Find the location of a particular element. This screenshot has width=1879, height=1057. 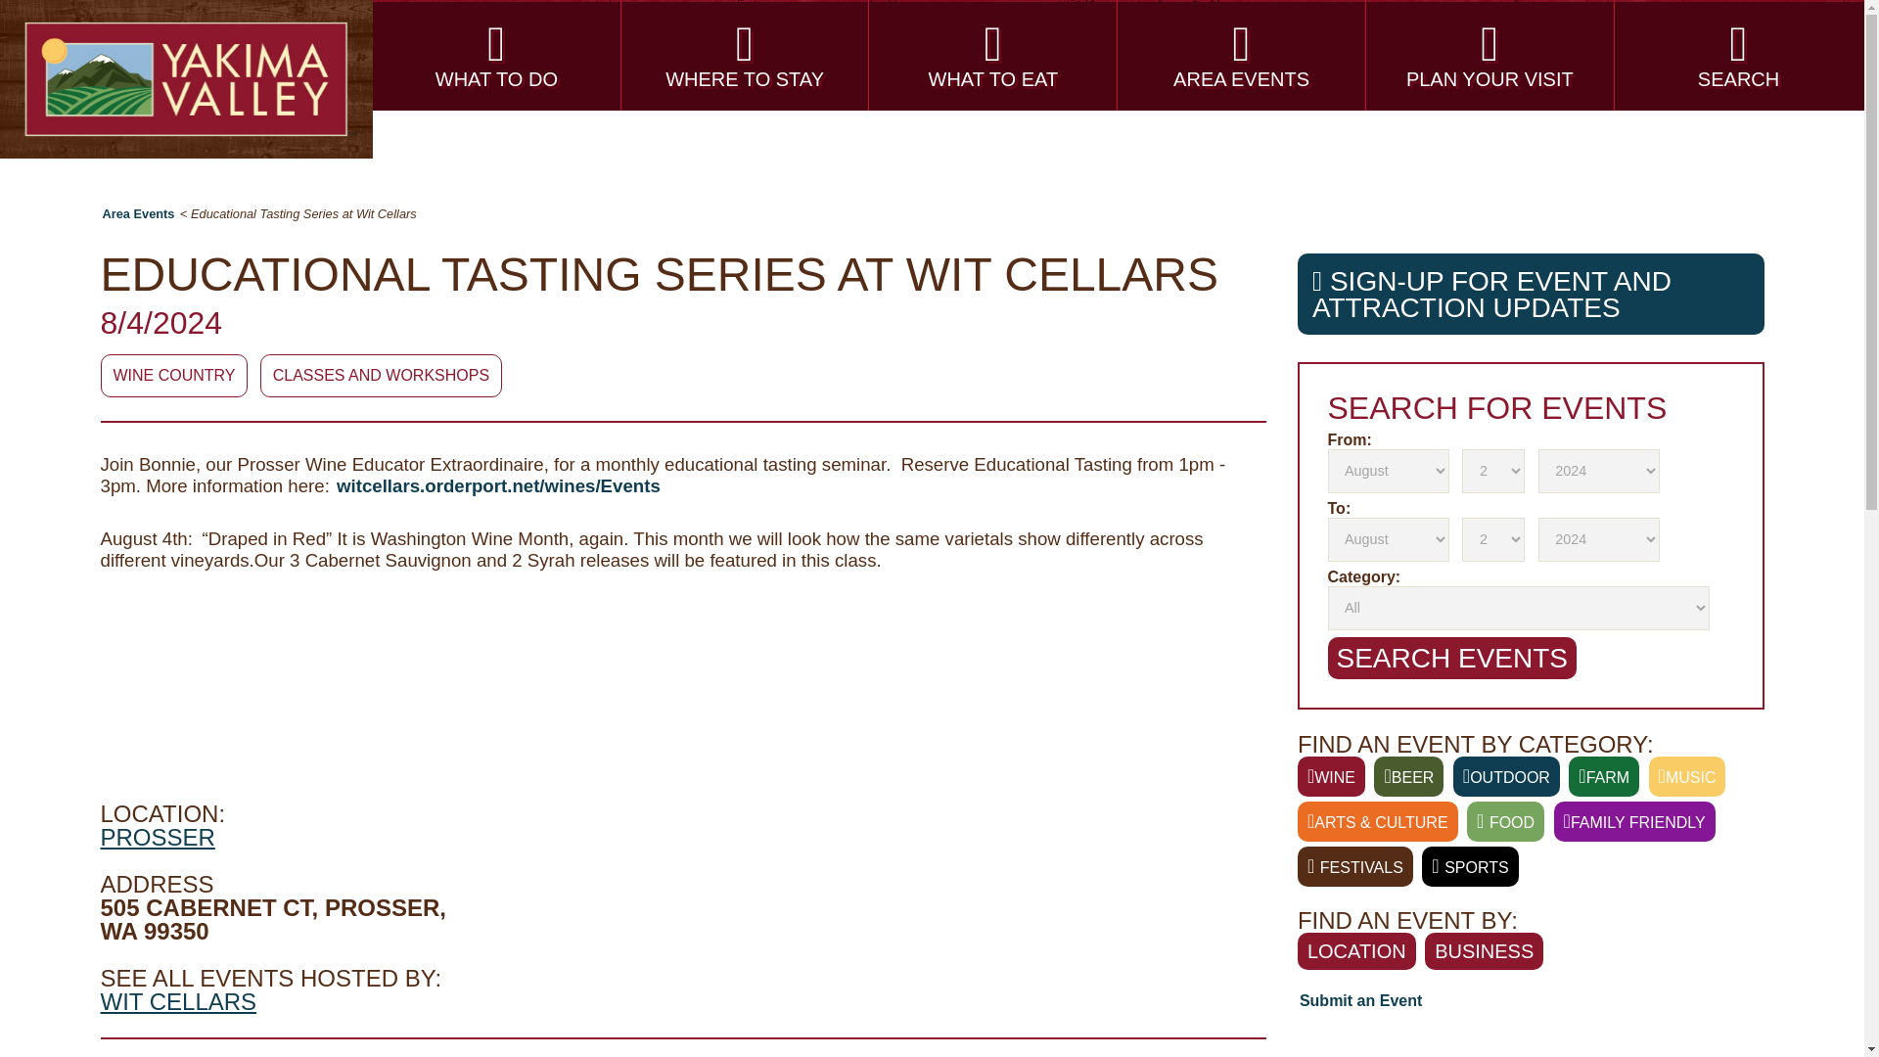

OUTDOOR is located at coordinates (1505, 777).